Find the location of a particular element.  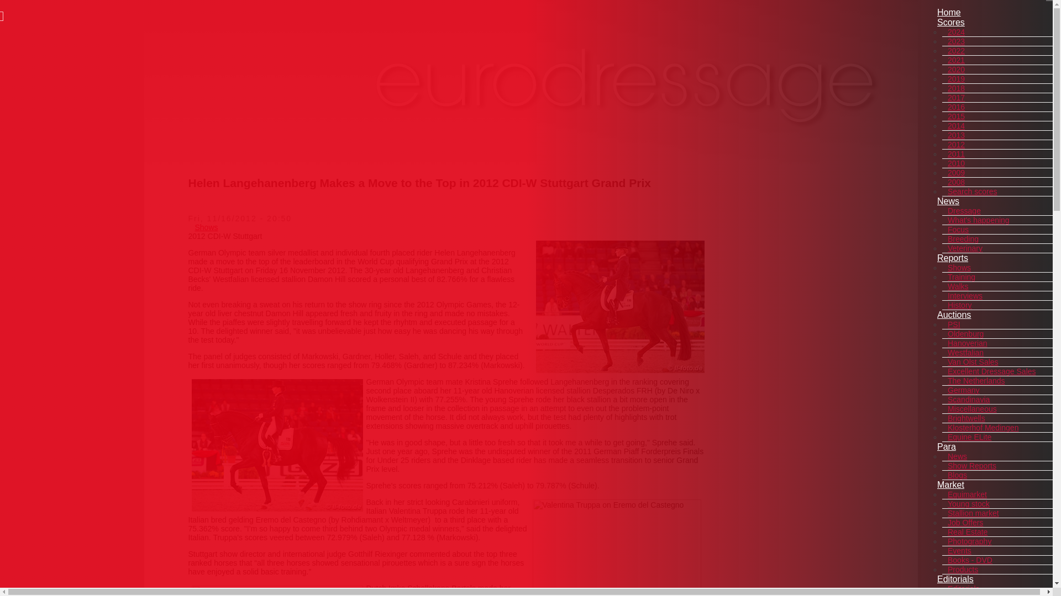

Interviews is located at coordinates (965, 296).